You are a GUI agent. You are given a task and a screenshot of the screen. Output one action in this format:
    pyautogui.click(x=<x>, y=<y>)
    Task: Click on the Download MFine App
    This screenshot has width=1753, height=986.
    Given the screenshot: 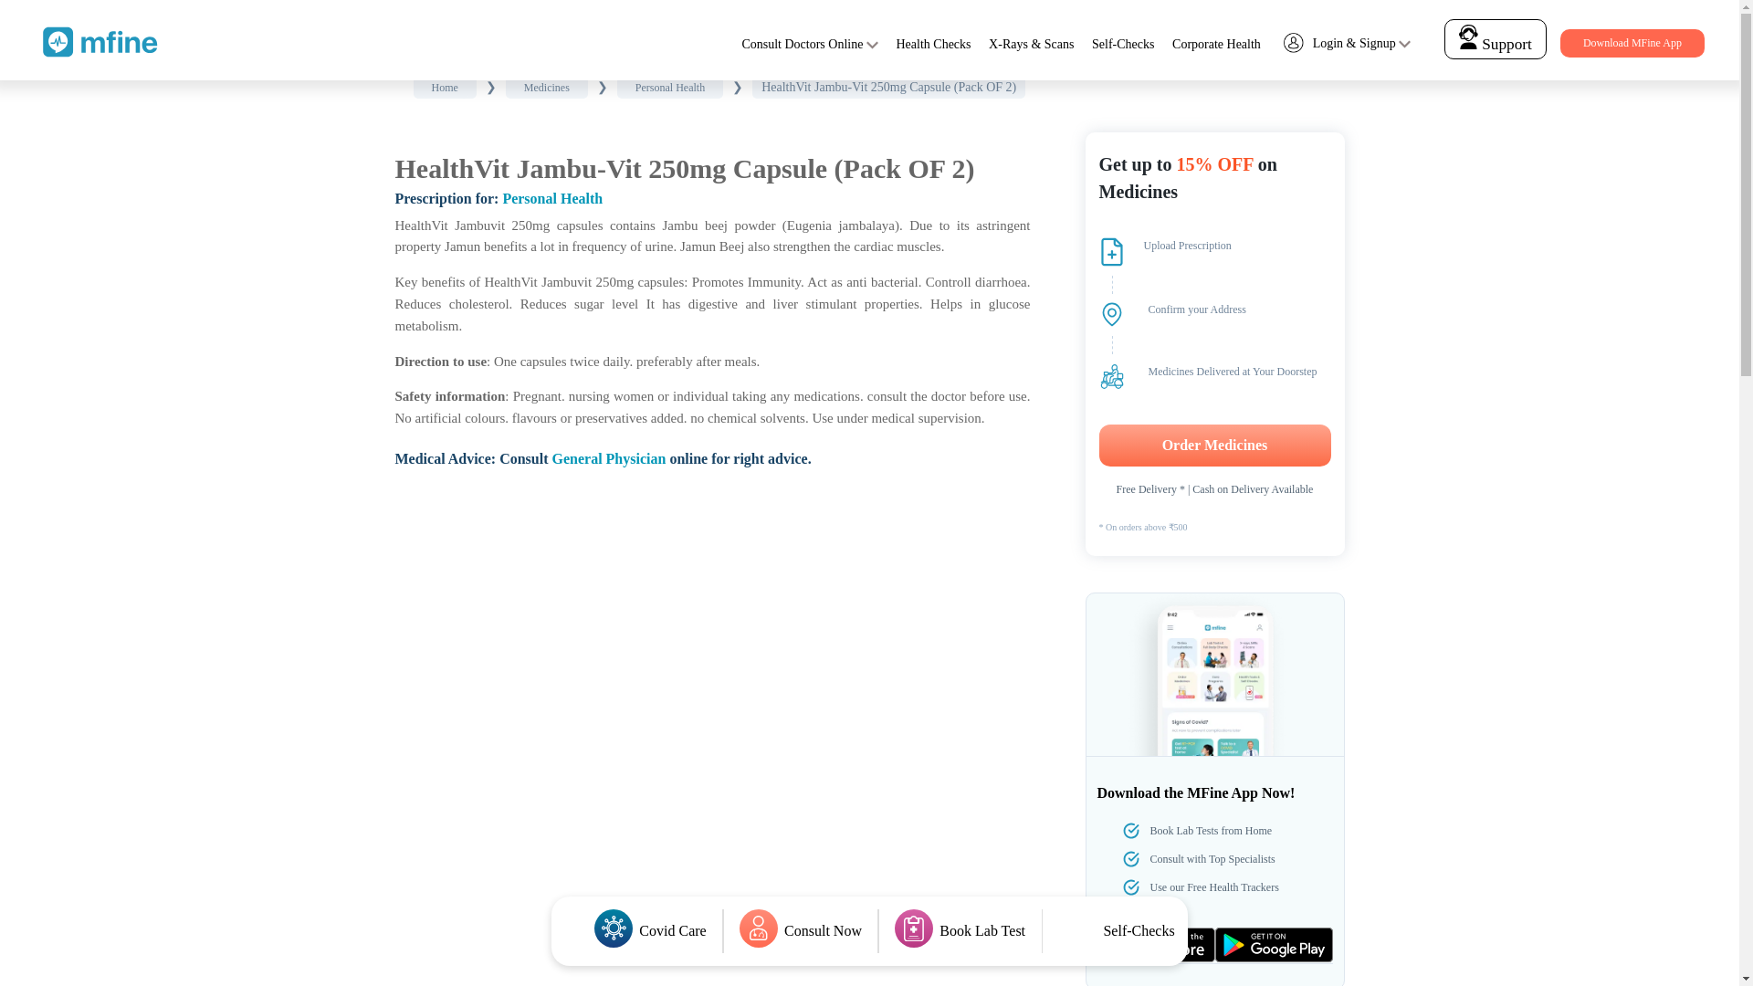 What is the action you would take?
    pyautogui.click(x=1632, y=43)
    